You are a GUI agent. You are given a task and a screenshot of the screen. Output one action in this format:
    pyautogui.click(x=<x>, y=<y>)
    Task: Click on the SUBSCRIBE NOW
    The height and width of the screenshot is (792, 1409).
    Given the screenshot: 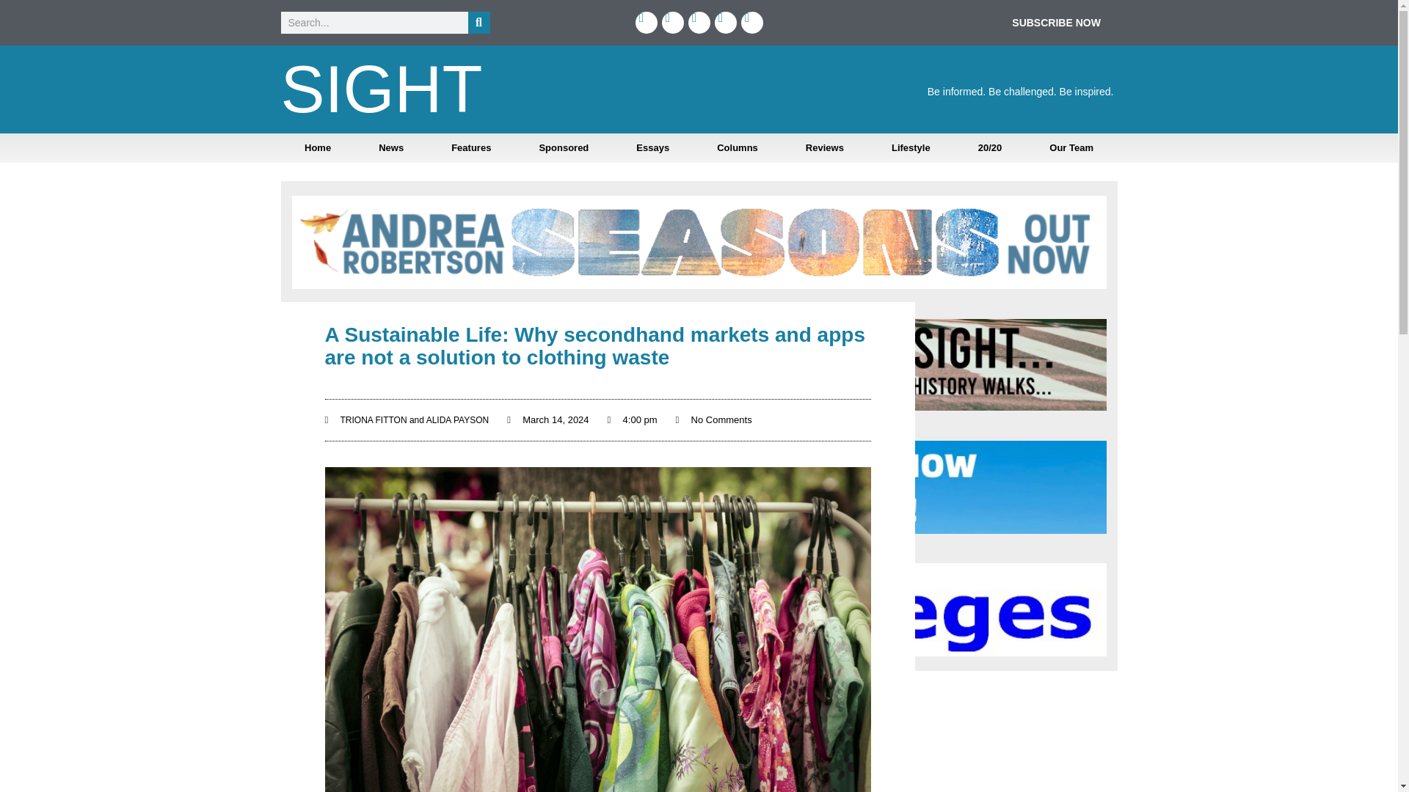 What is the action you would take?
    pyautogui.click(x=1055, y=22)
    